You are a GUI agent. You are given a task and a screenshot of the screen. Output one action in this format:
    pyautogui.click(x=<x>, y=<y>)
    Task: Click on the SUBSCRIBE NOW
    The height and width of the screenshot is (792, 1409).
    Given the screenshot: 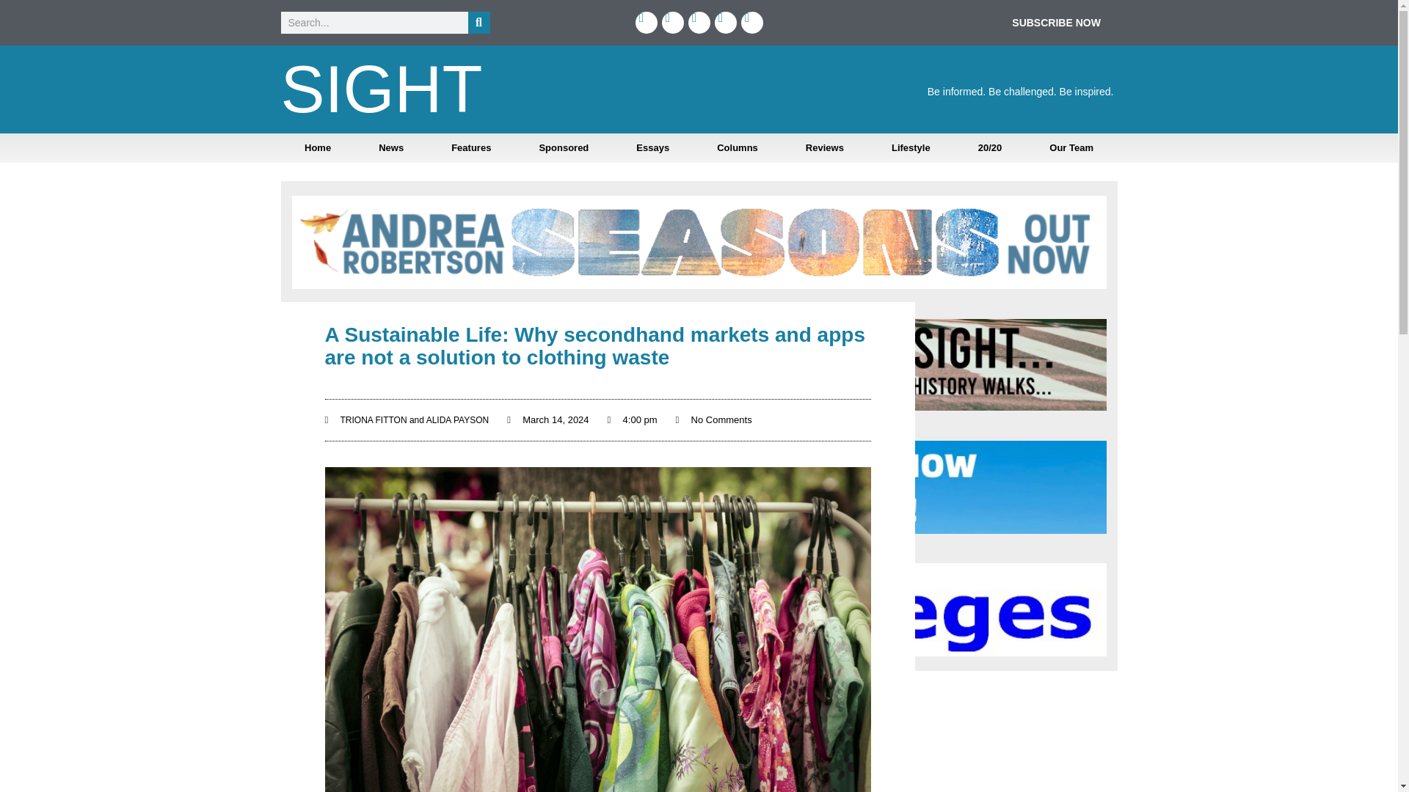 What is the action you would take?
    pyautogui.click(x=1055, y=22)
    